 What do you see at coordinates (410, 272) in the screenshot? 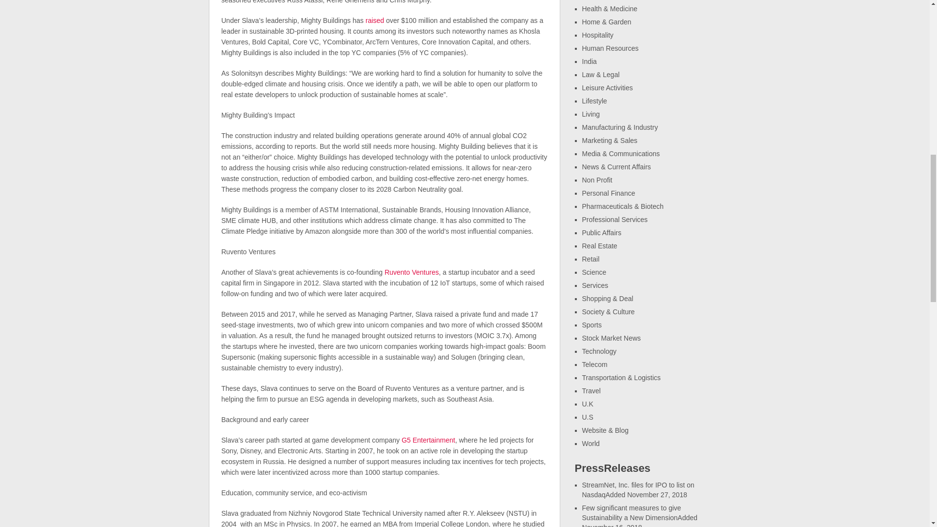
I see `Ruvento Ventures` at bounding box center [410, 272].